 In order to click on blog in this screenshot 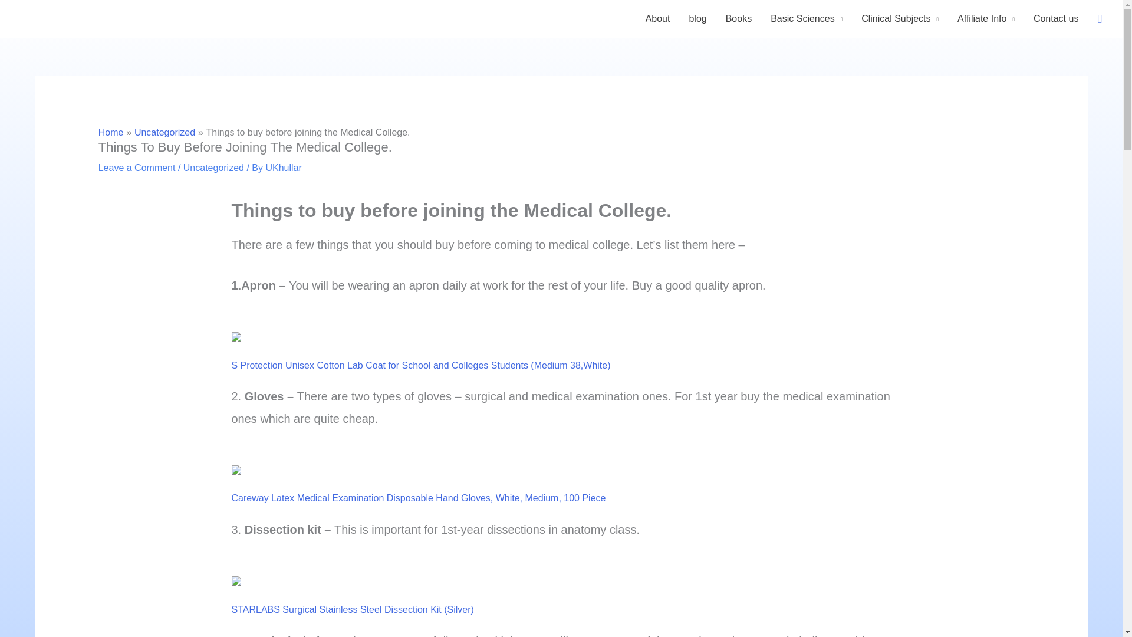, I will do `click(697, 19)`.